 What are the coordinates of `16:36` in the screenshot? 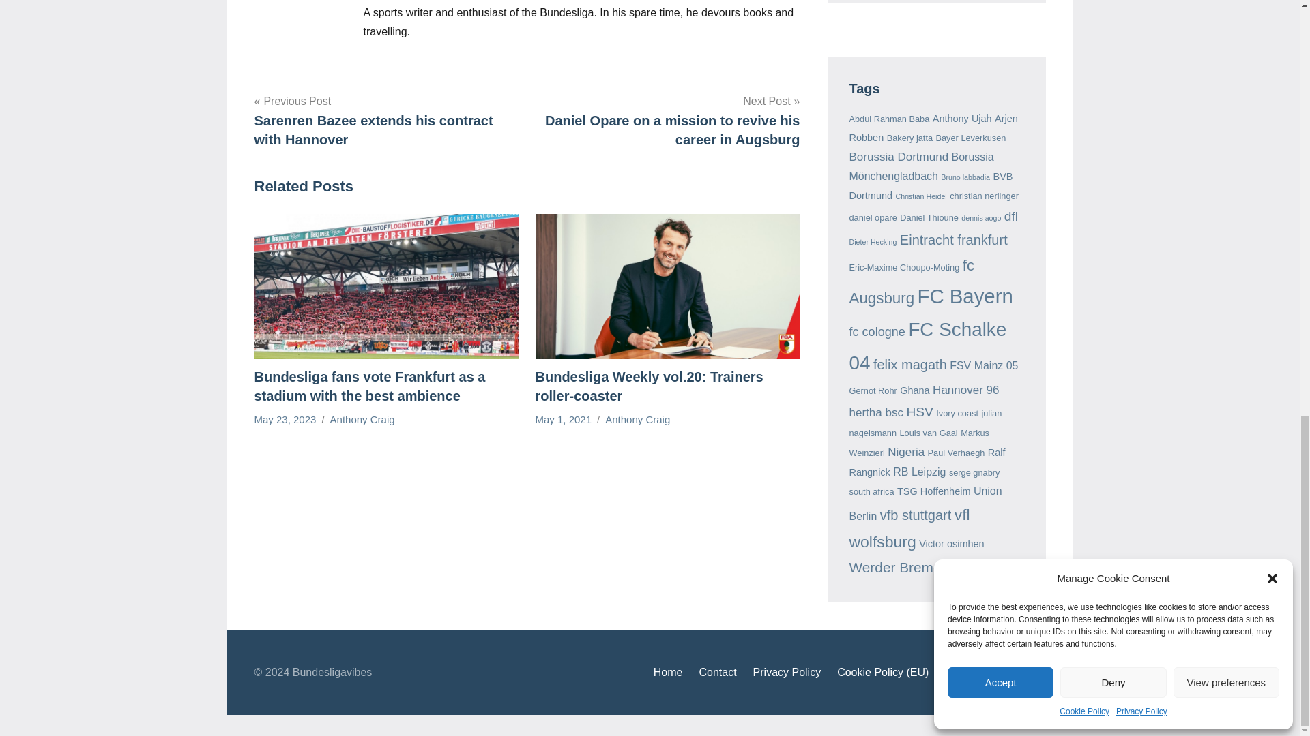 It's located at (285, 419).